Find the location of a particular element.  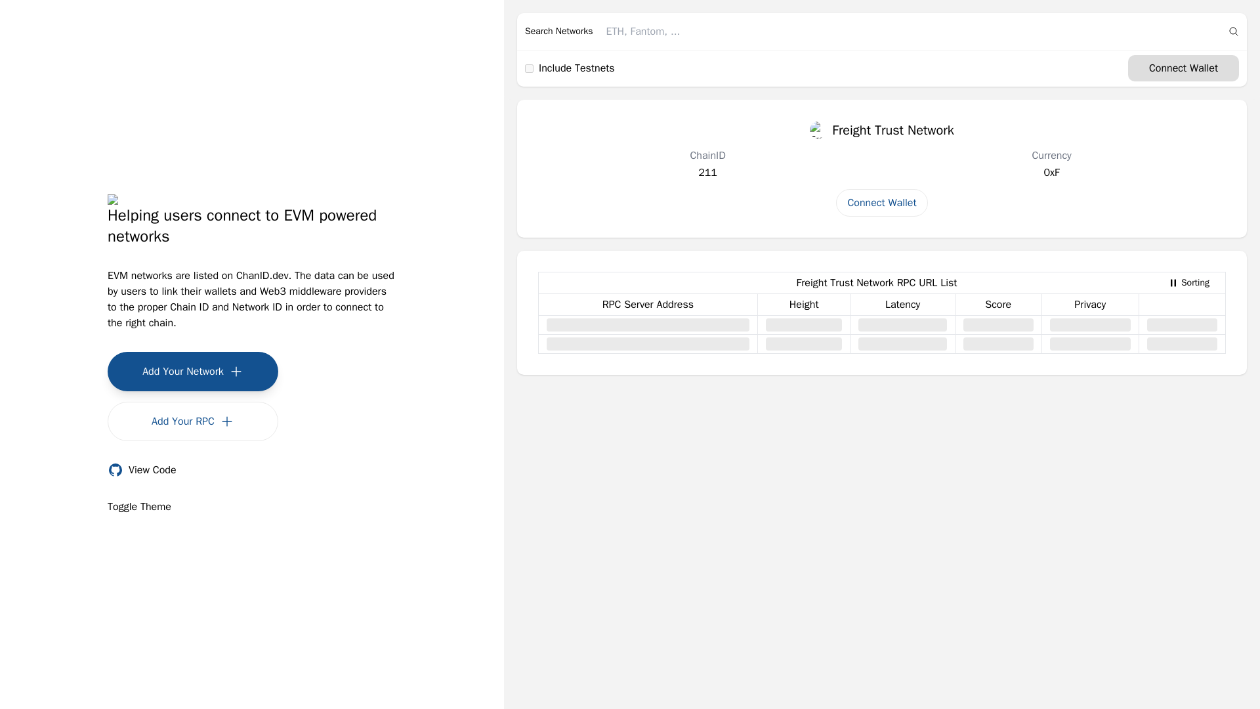

Freight Trust Network is located at coordinates (193, 421).